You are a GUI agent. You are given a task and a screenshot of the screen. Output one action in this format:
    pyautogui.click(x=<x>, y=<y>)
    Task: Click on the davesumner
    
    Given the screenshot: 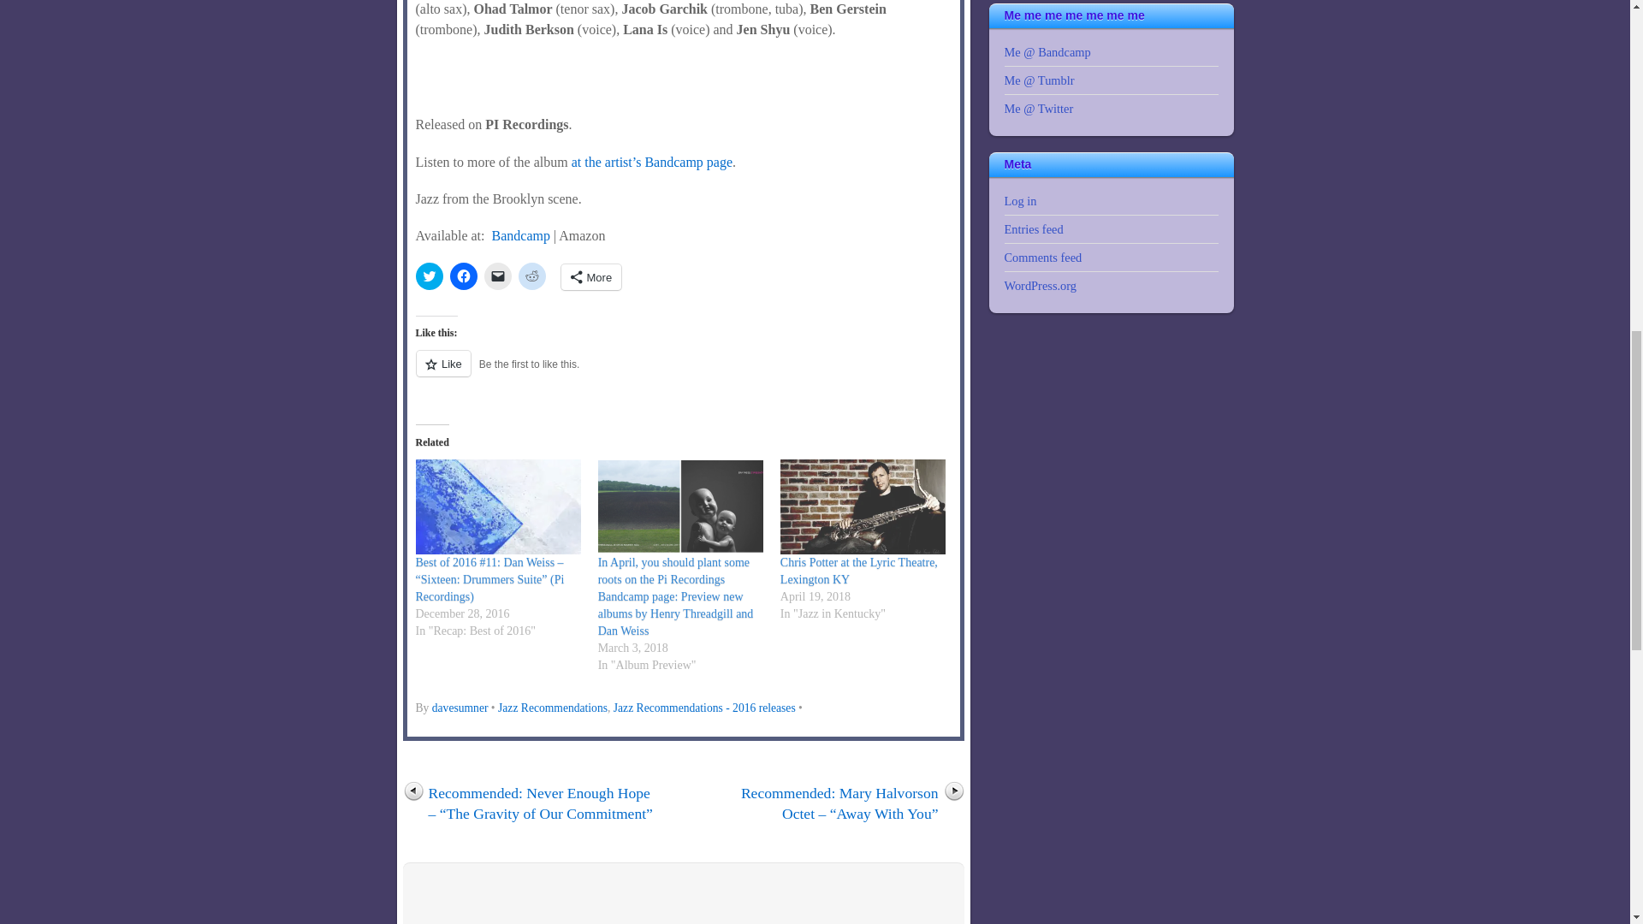 What is the action you would take?
    pyautogui.click(x=460, y=707)
    